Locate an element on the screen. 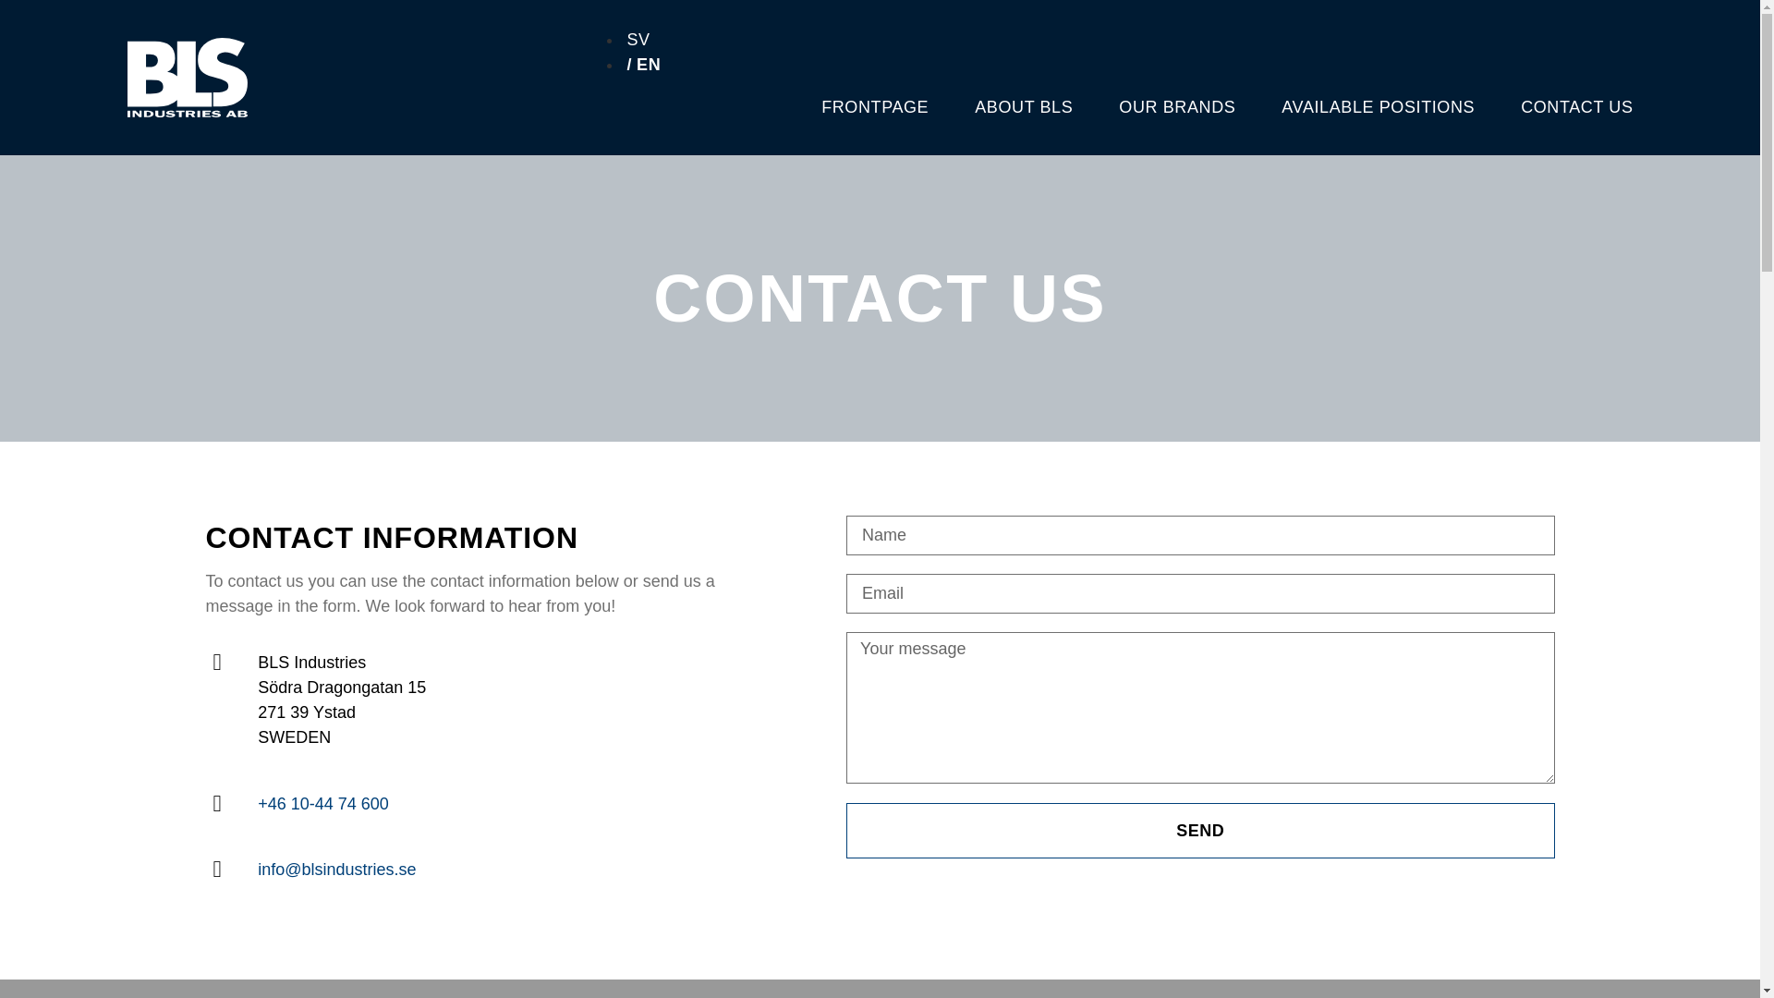  ABOUT BLS is located at coordinates (1024, 107).